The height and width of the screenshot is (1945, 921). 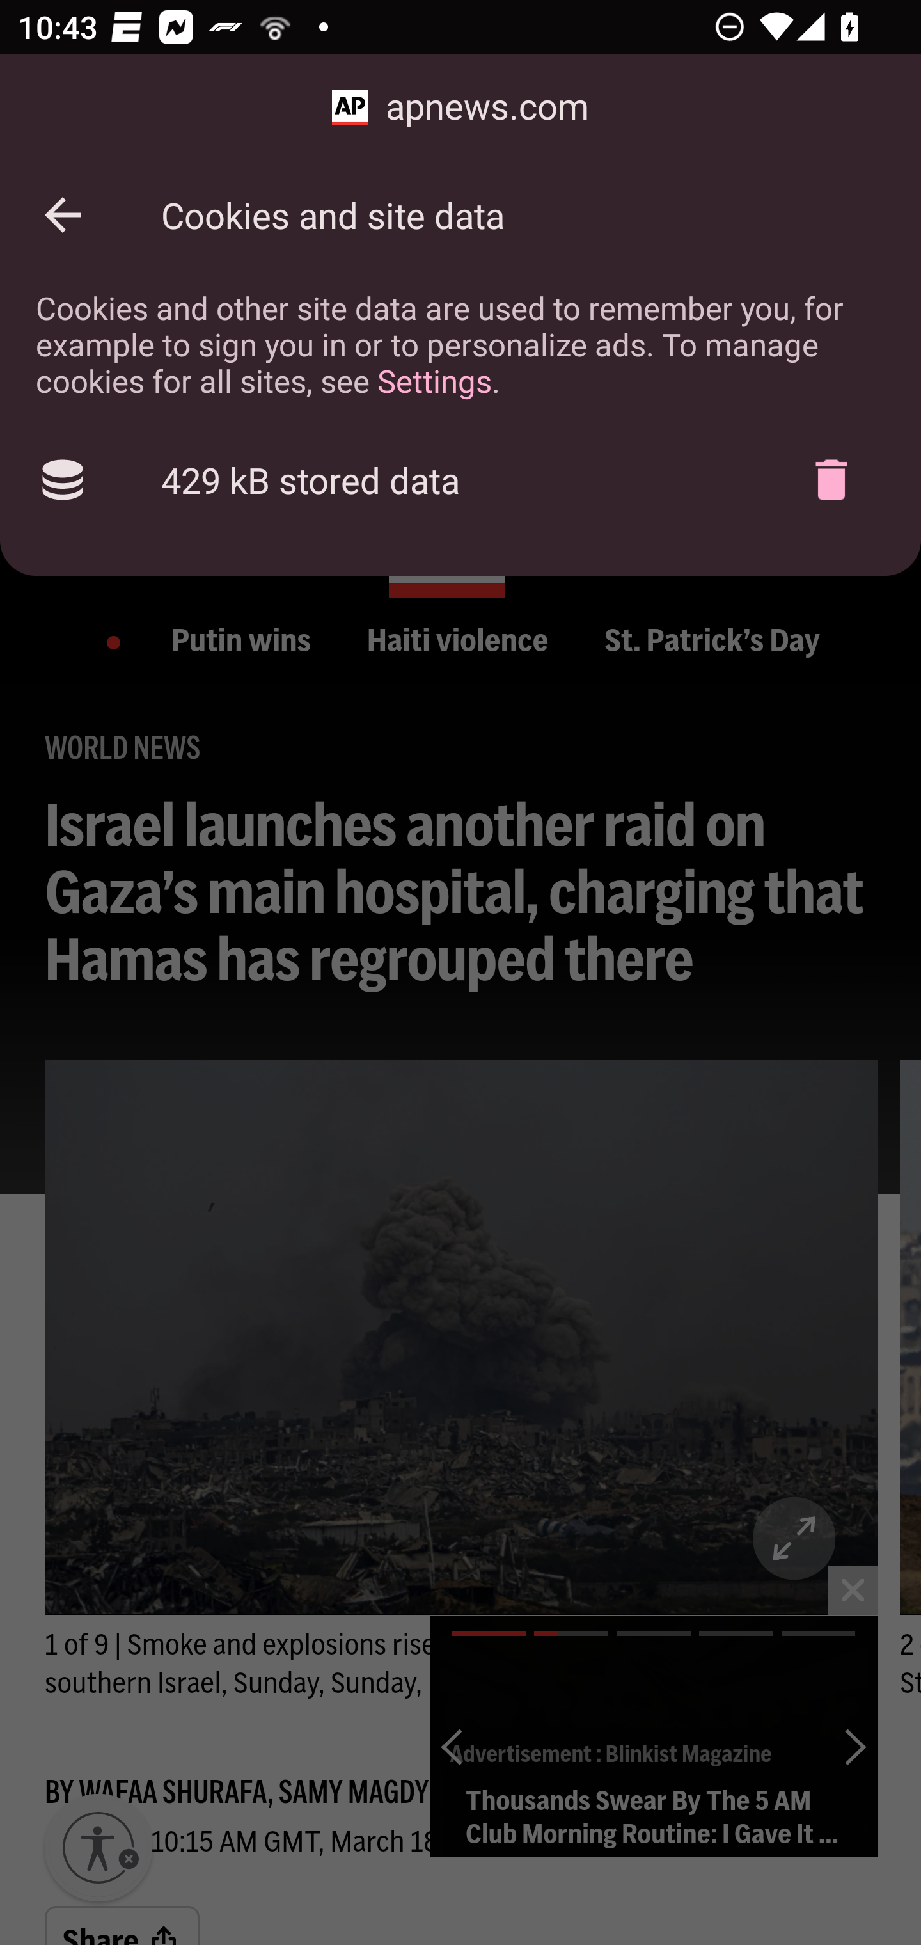 I want to click on Back, so click(x=63, y=215).